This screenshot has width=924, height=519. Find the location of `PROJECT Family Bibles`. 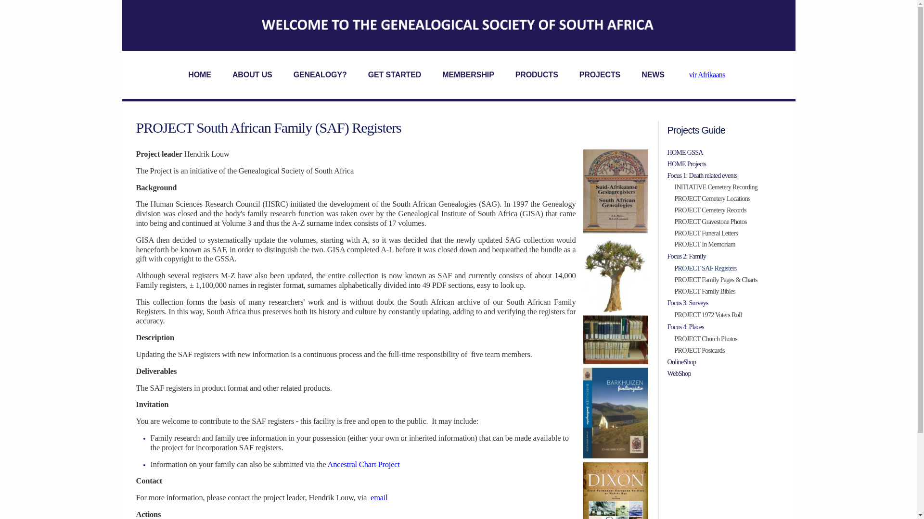

PROJECT Family Bibles is located at coordinates (728, 291).